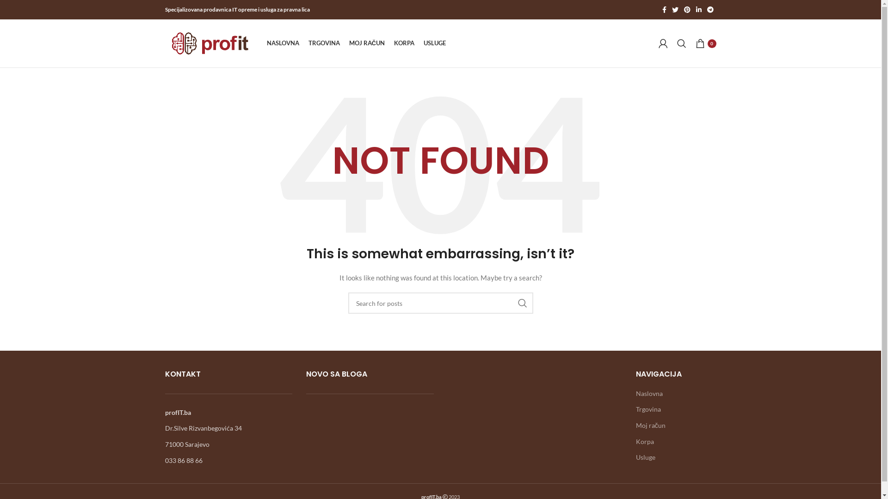  Describe the element at coordinates (404, 43) in the screenshot. I see `KORPA` at that location.